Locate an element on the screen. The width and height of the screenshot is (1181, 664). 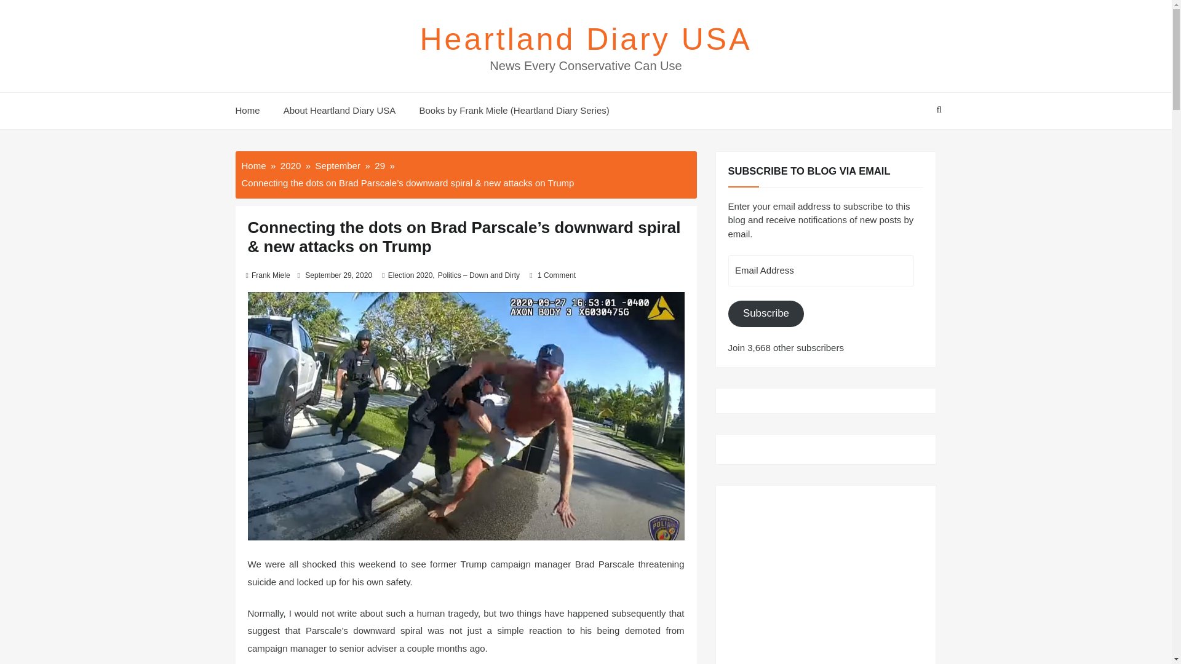
September is located at coordinates (337, 165).